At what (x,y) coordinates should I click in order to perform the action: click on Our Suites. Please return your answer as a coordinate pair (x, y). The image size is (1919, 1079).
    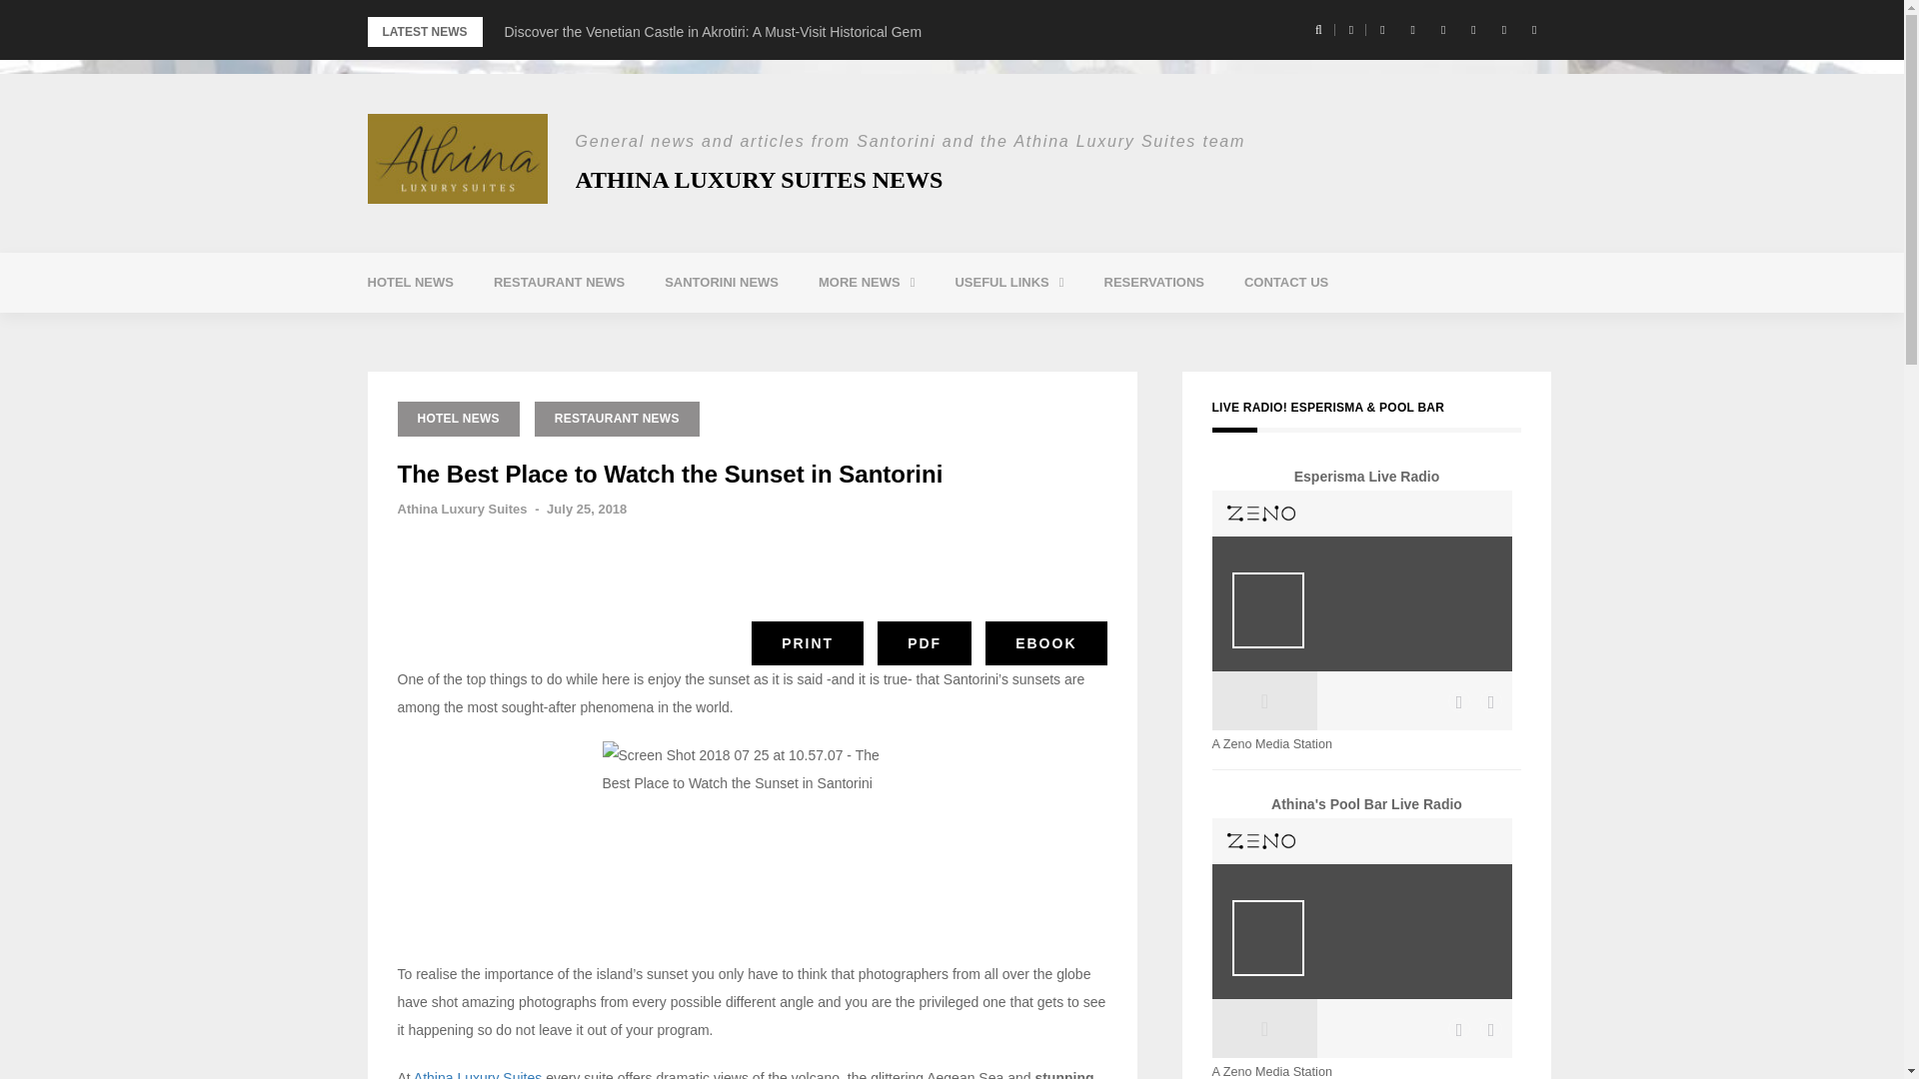
    Looking at the image, I should click on (1069, 333).